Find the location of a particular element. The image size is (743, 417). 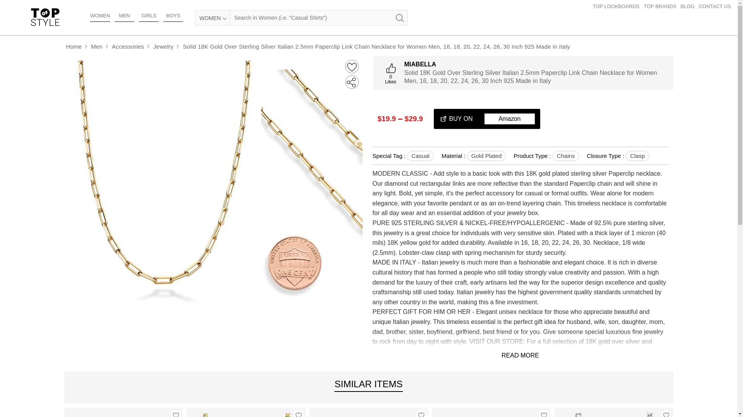

MIABELLA is located at coordinates (537, 64).